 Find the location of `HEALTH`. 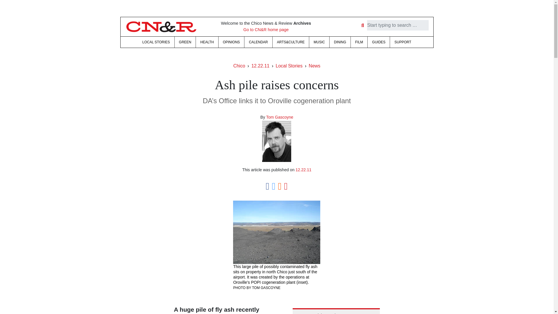

HEALTH is located at coordinates (207, 42).